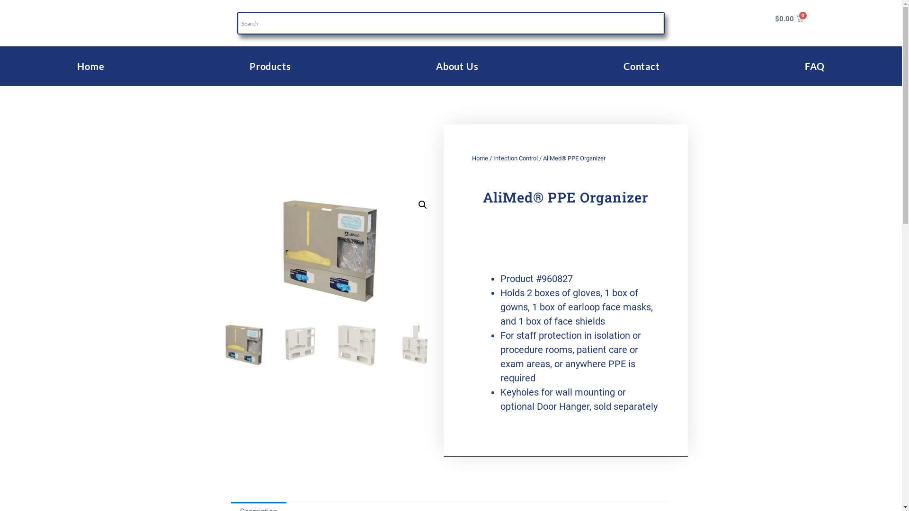 This screenshot has width=909, height=511. Describe the element at coordinates (329, 251) in the screenshot. I see `960827L_850x480-pad` at that location.